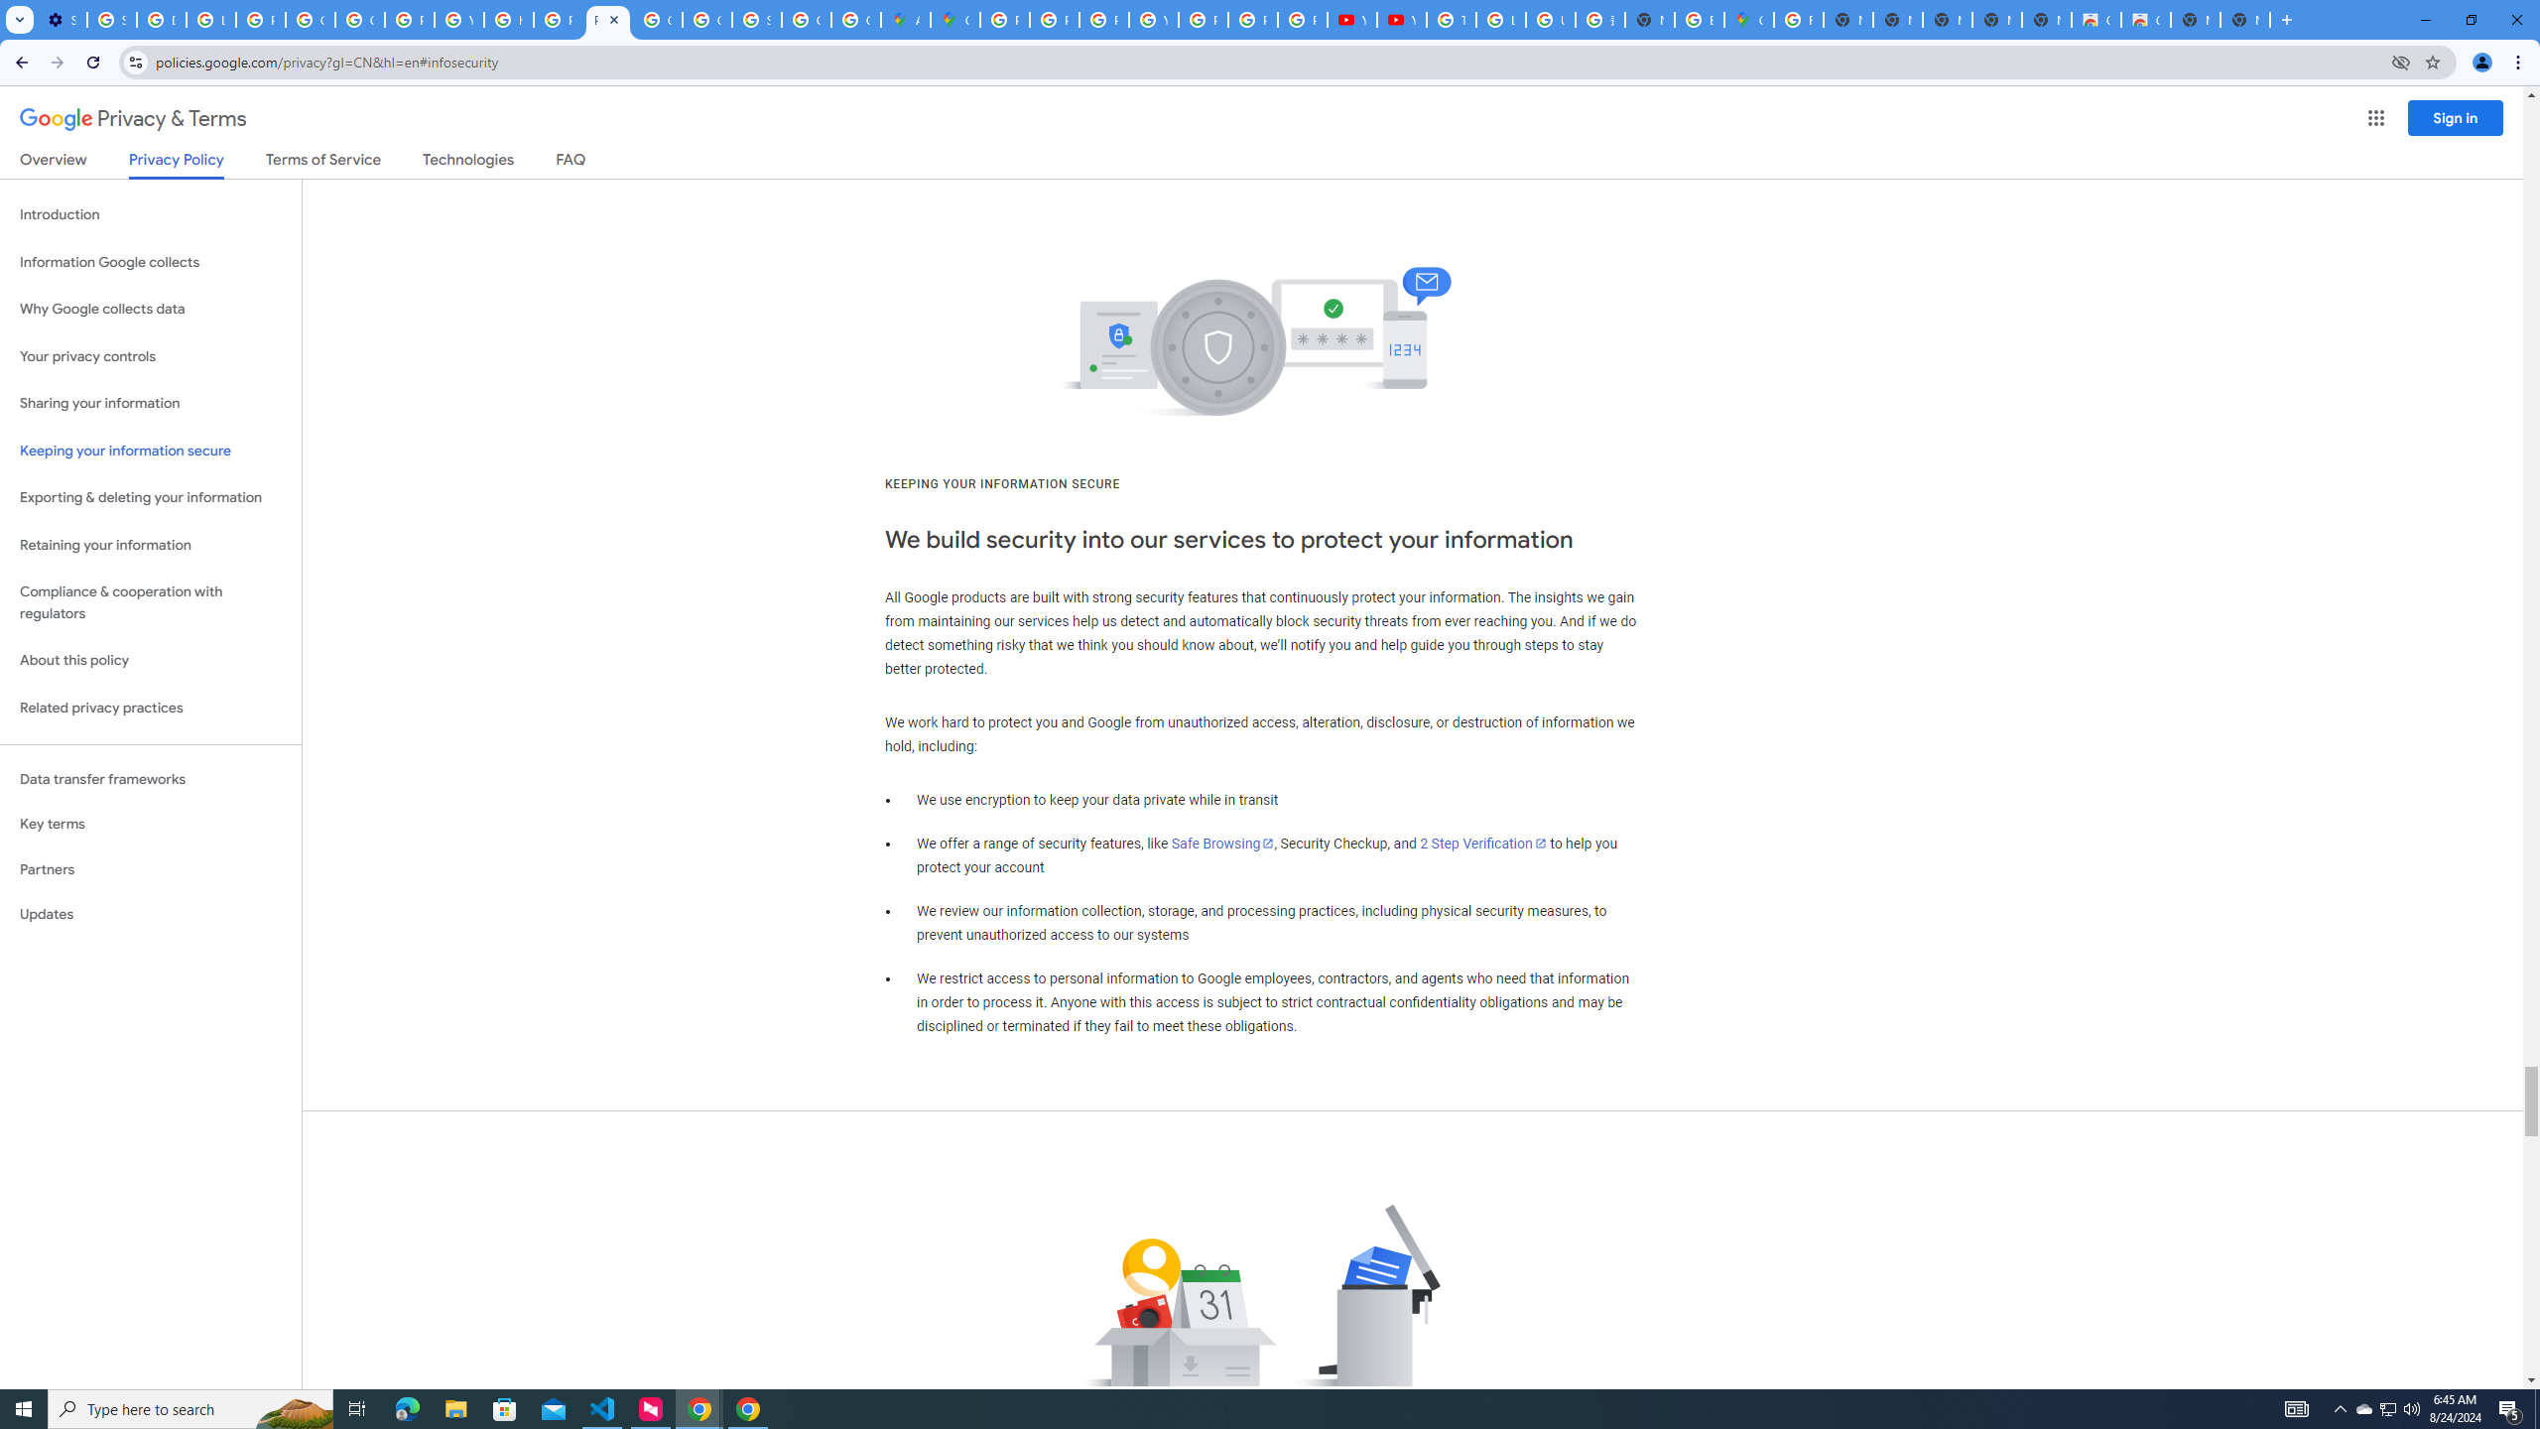 The height and width of the screenshot is (1429, 2540). Describe the element at coordinates (2244, 20) in the screenshot. I see `New Tab` at that location.